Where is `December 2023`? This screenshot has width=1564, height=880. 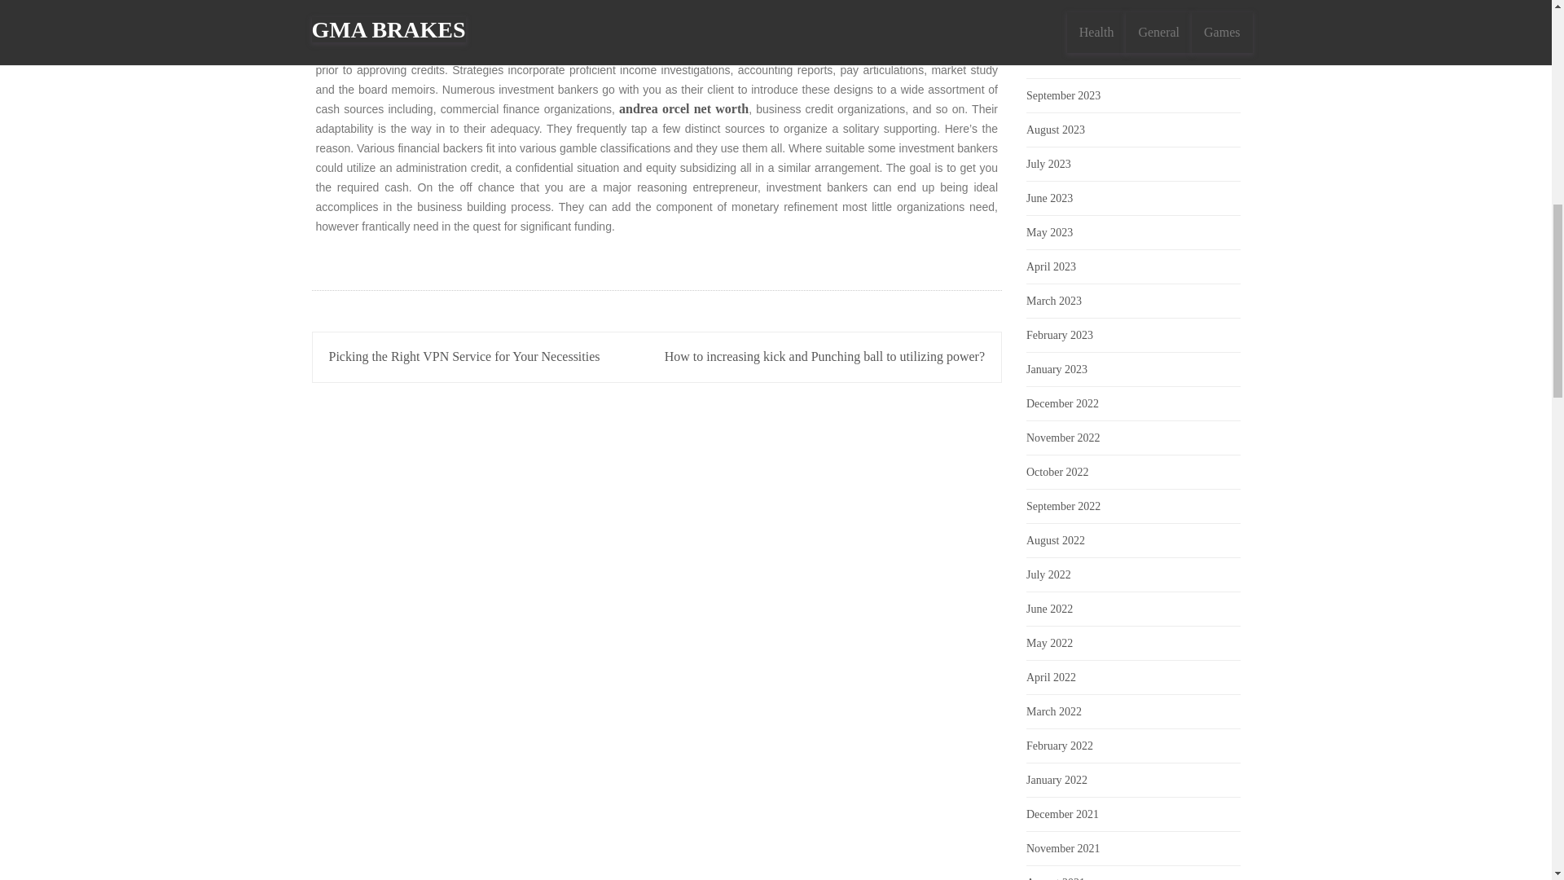
December 2023 is located at coordinates (1062, 27).